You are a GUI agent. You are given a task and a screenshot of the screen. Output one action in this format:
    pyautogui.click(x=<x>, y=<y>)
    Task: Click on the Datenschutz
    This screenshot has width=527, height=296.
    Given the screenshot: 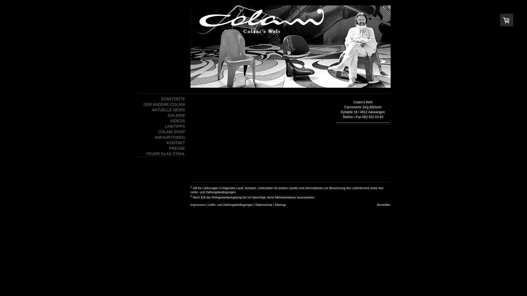 What is the action you would take?
    pyautogui.click(x=264, y=205)
    